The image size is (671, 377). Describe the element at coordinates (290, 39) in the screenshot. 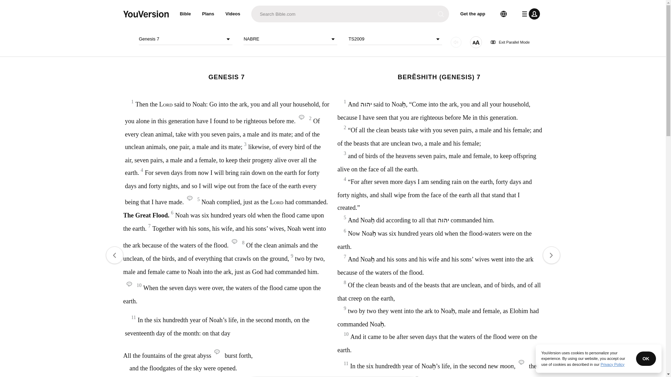

I see `NABRE` at that location.